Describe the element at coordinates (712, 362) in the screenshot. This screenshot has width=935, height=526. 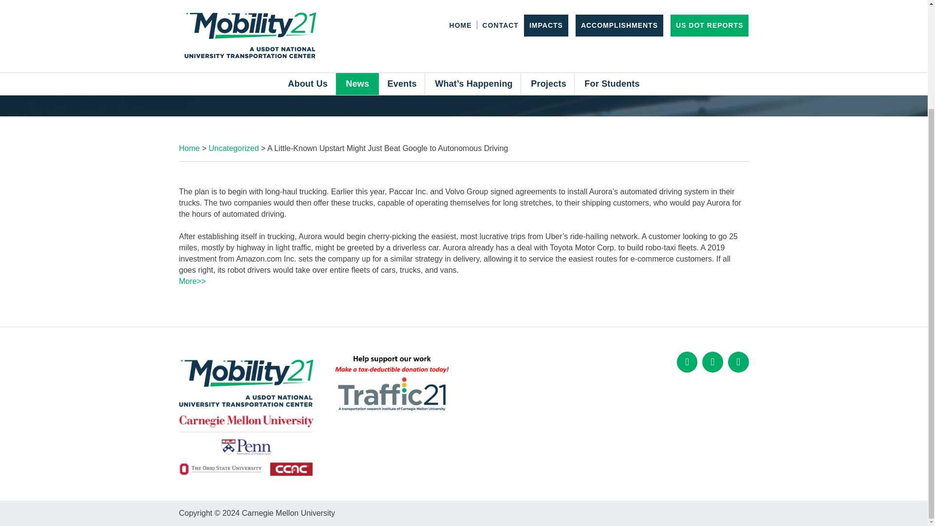
I see `Twitter` at that location.